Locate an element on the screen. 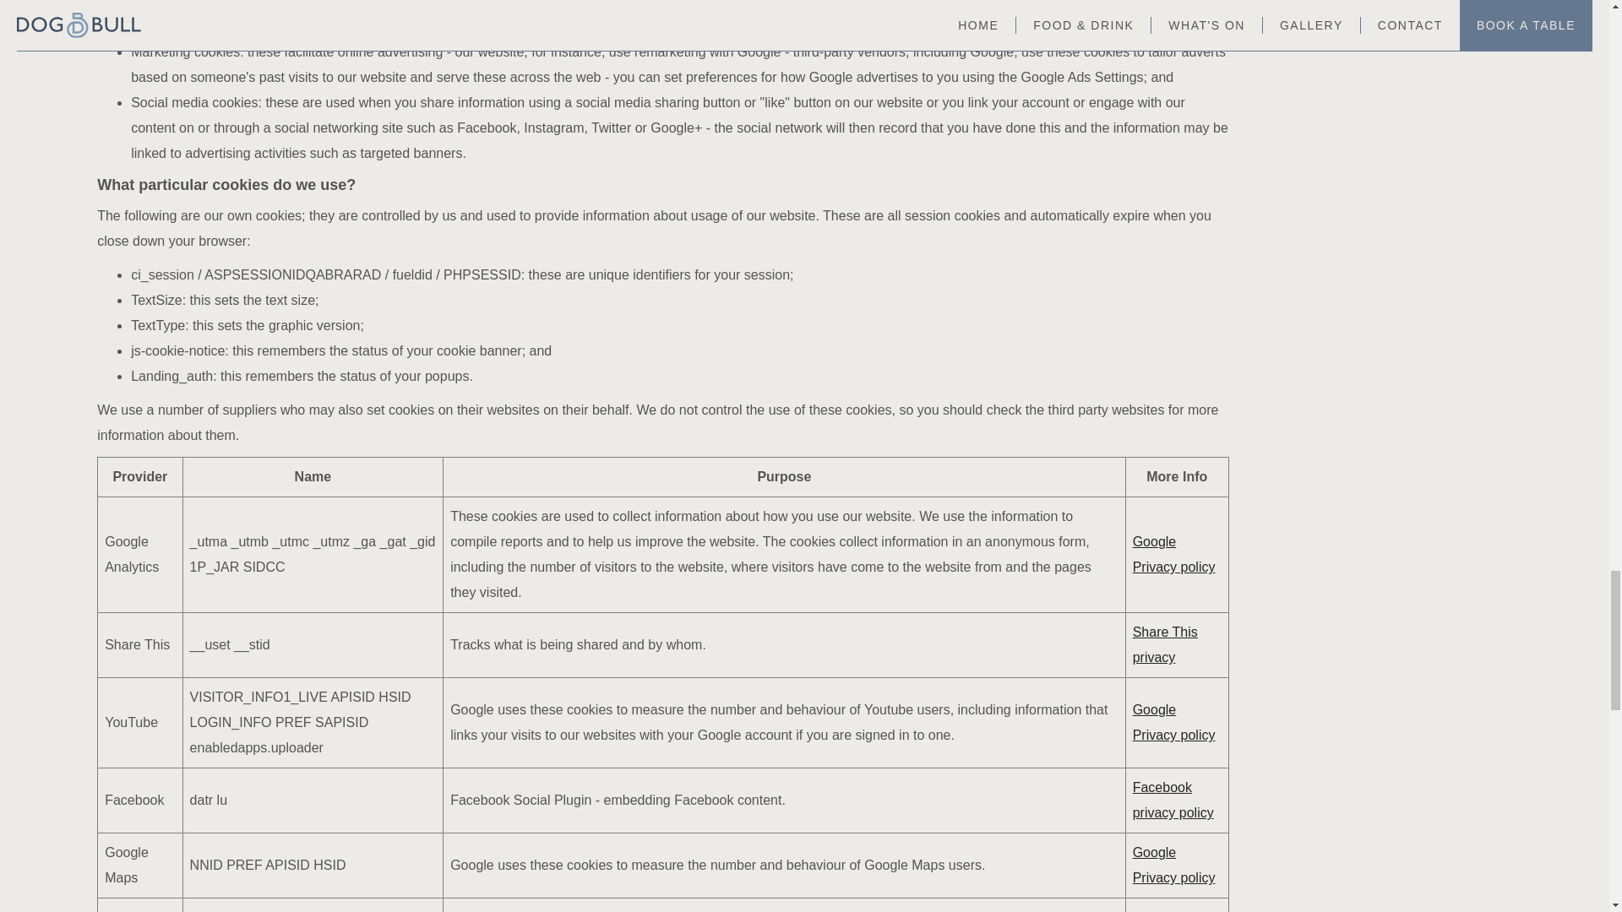  Facebook privacy policy is located at coordinates (1173, 800).